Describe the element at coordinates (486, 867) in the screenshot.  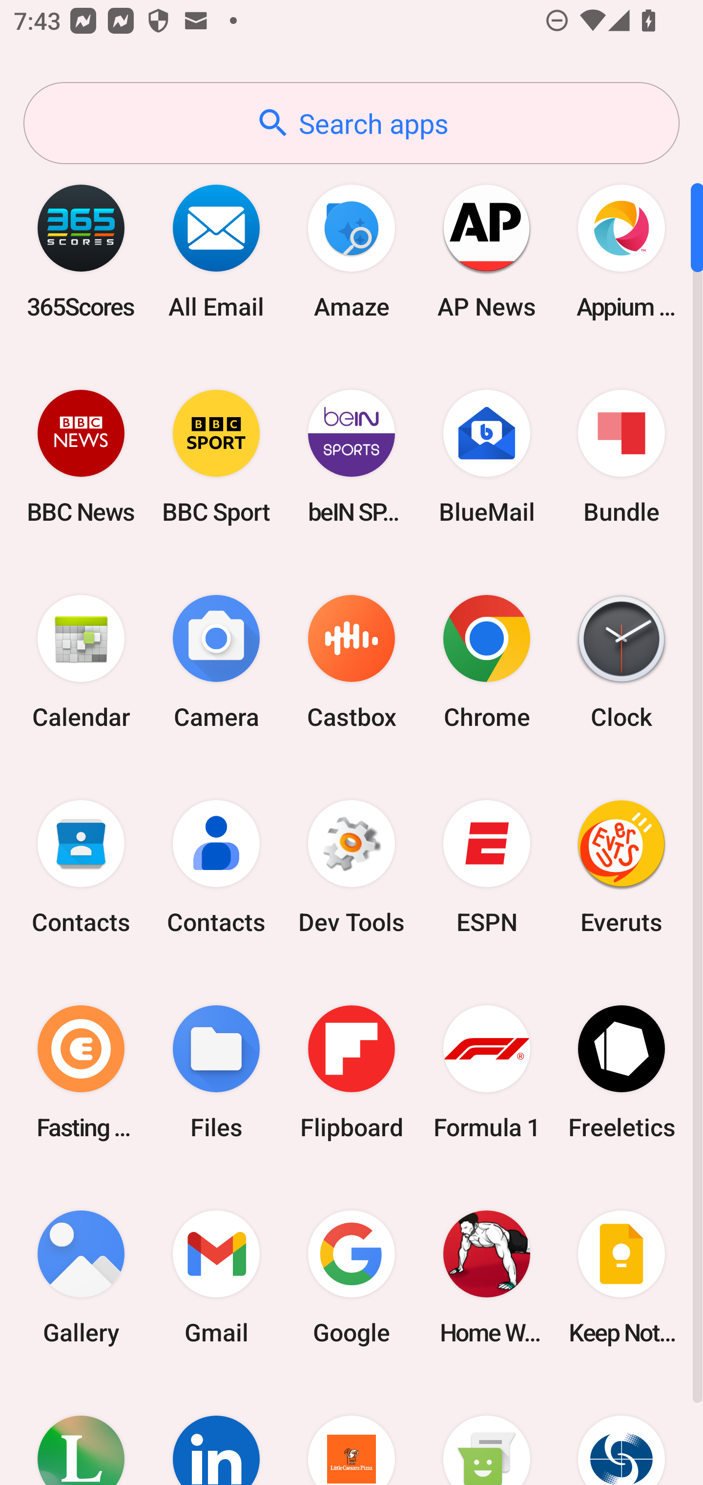
I see `ESPN` at that location.